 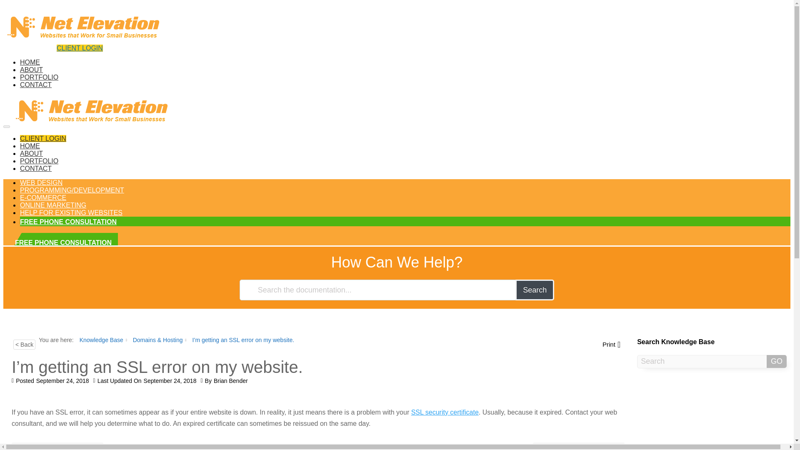 What do you see at coordinates (101, 340) in the screenshot?
I see `Knowledge Base` at bounding box center [101, 340].